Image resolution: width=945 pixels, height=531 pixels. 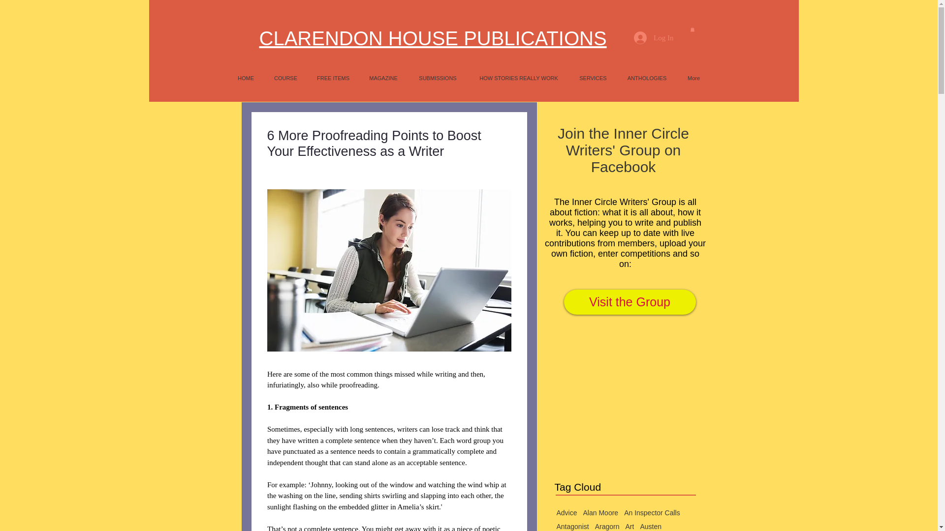 I want to click on HOME, so click(x=245, y=78).